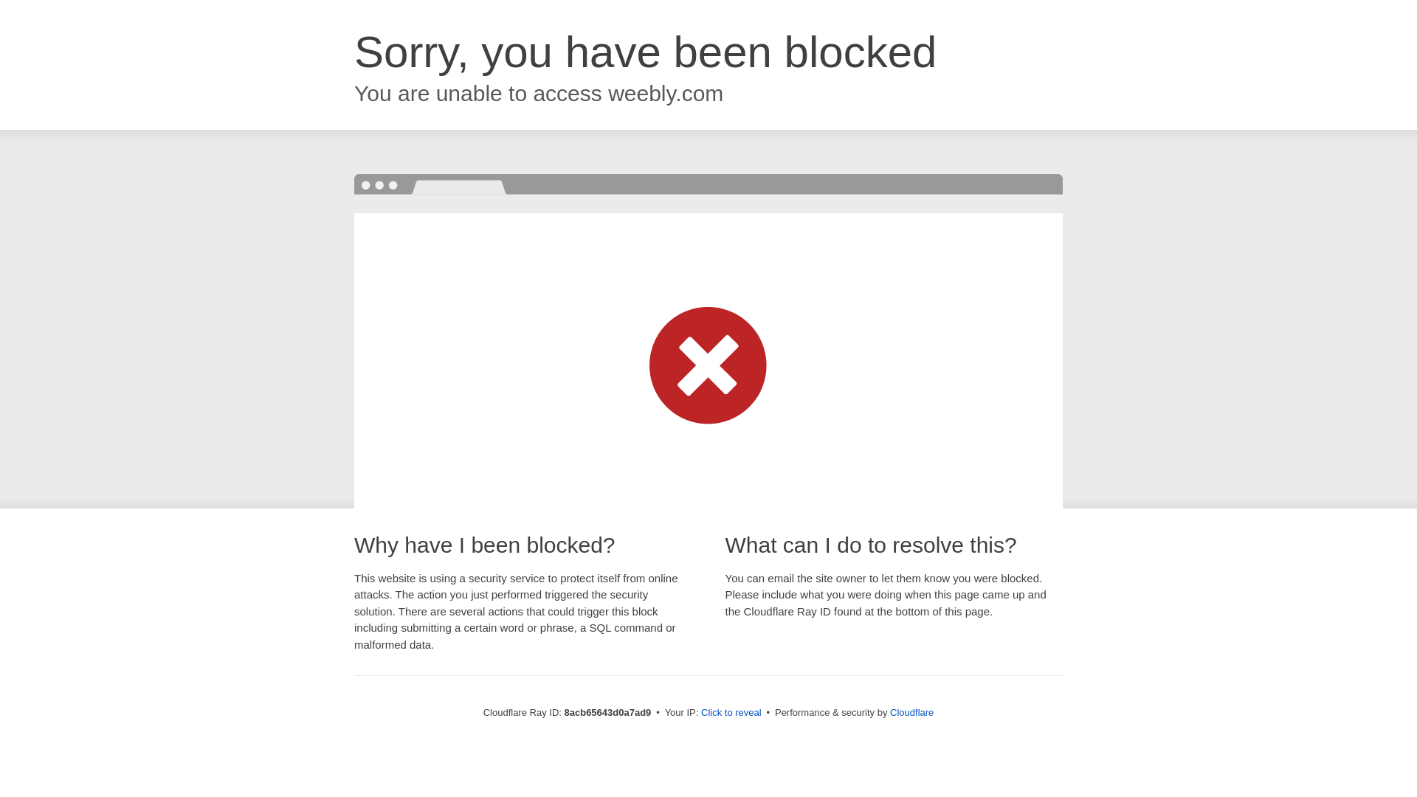 Image resolution: width=1417 pixels, height=797 pixels. What do you see at coordinates (731, 713) in the screenshot?
I see `Click to reveal` at bounding box center [731, 713].